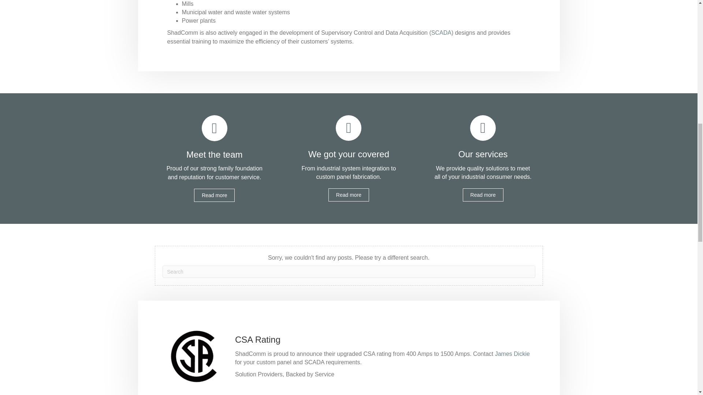 The image size is (703, 395). I want to click on Meet the team, so click(214, 154).